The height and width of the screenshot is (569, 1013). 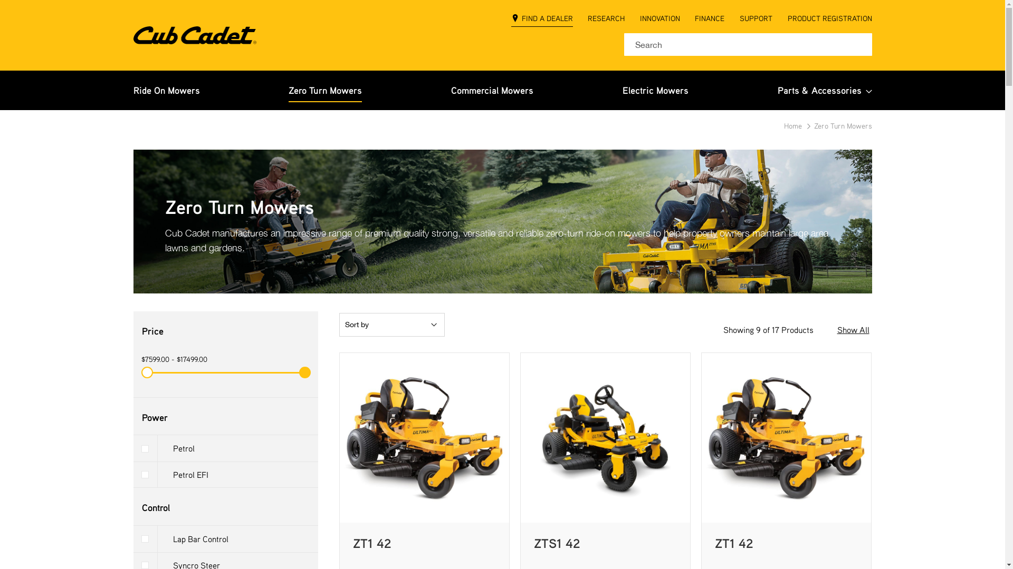 I want to click on Home, so click(x=794, y=125).